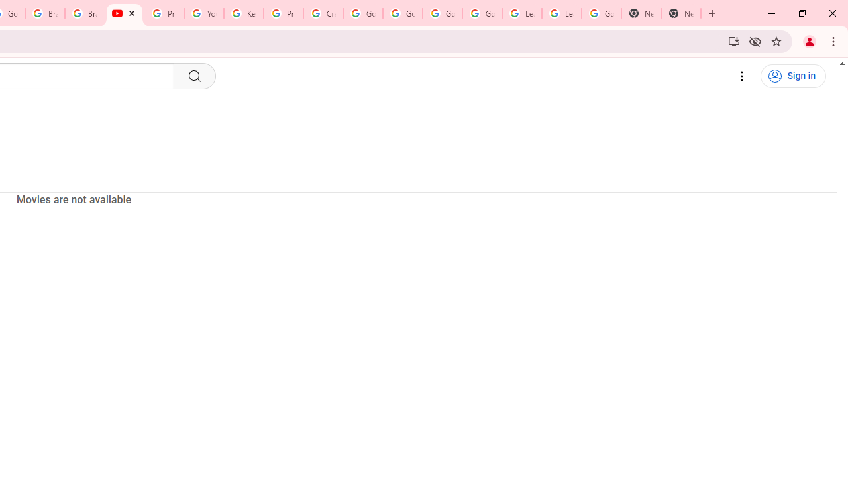 The height and width of the screenshot is (477, 848). What do you see at coordinates (602, 13) in the screenshot?
I see `Google Account` at bounding box center [602, 13].